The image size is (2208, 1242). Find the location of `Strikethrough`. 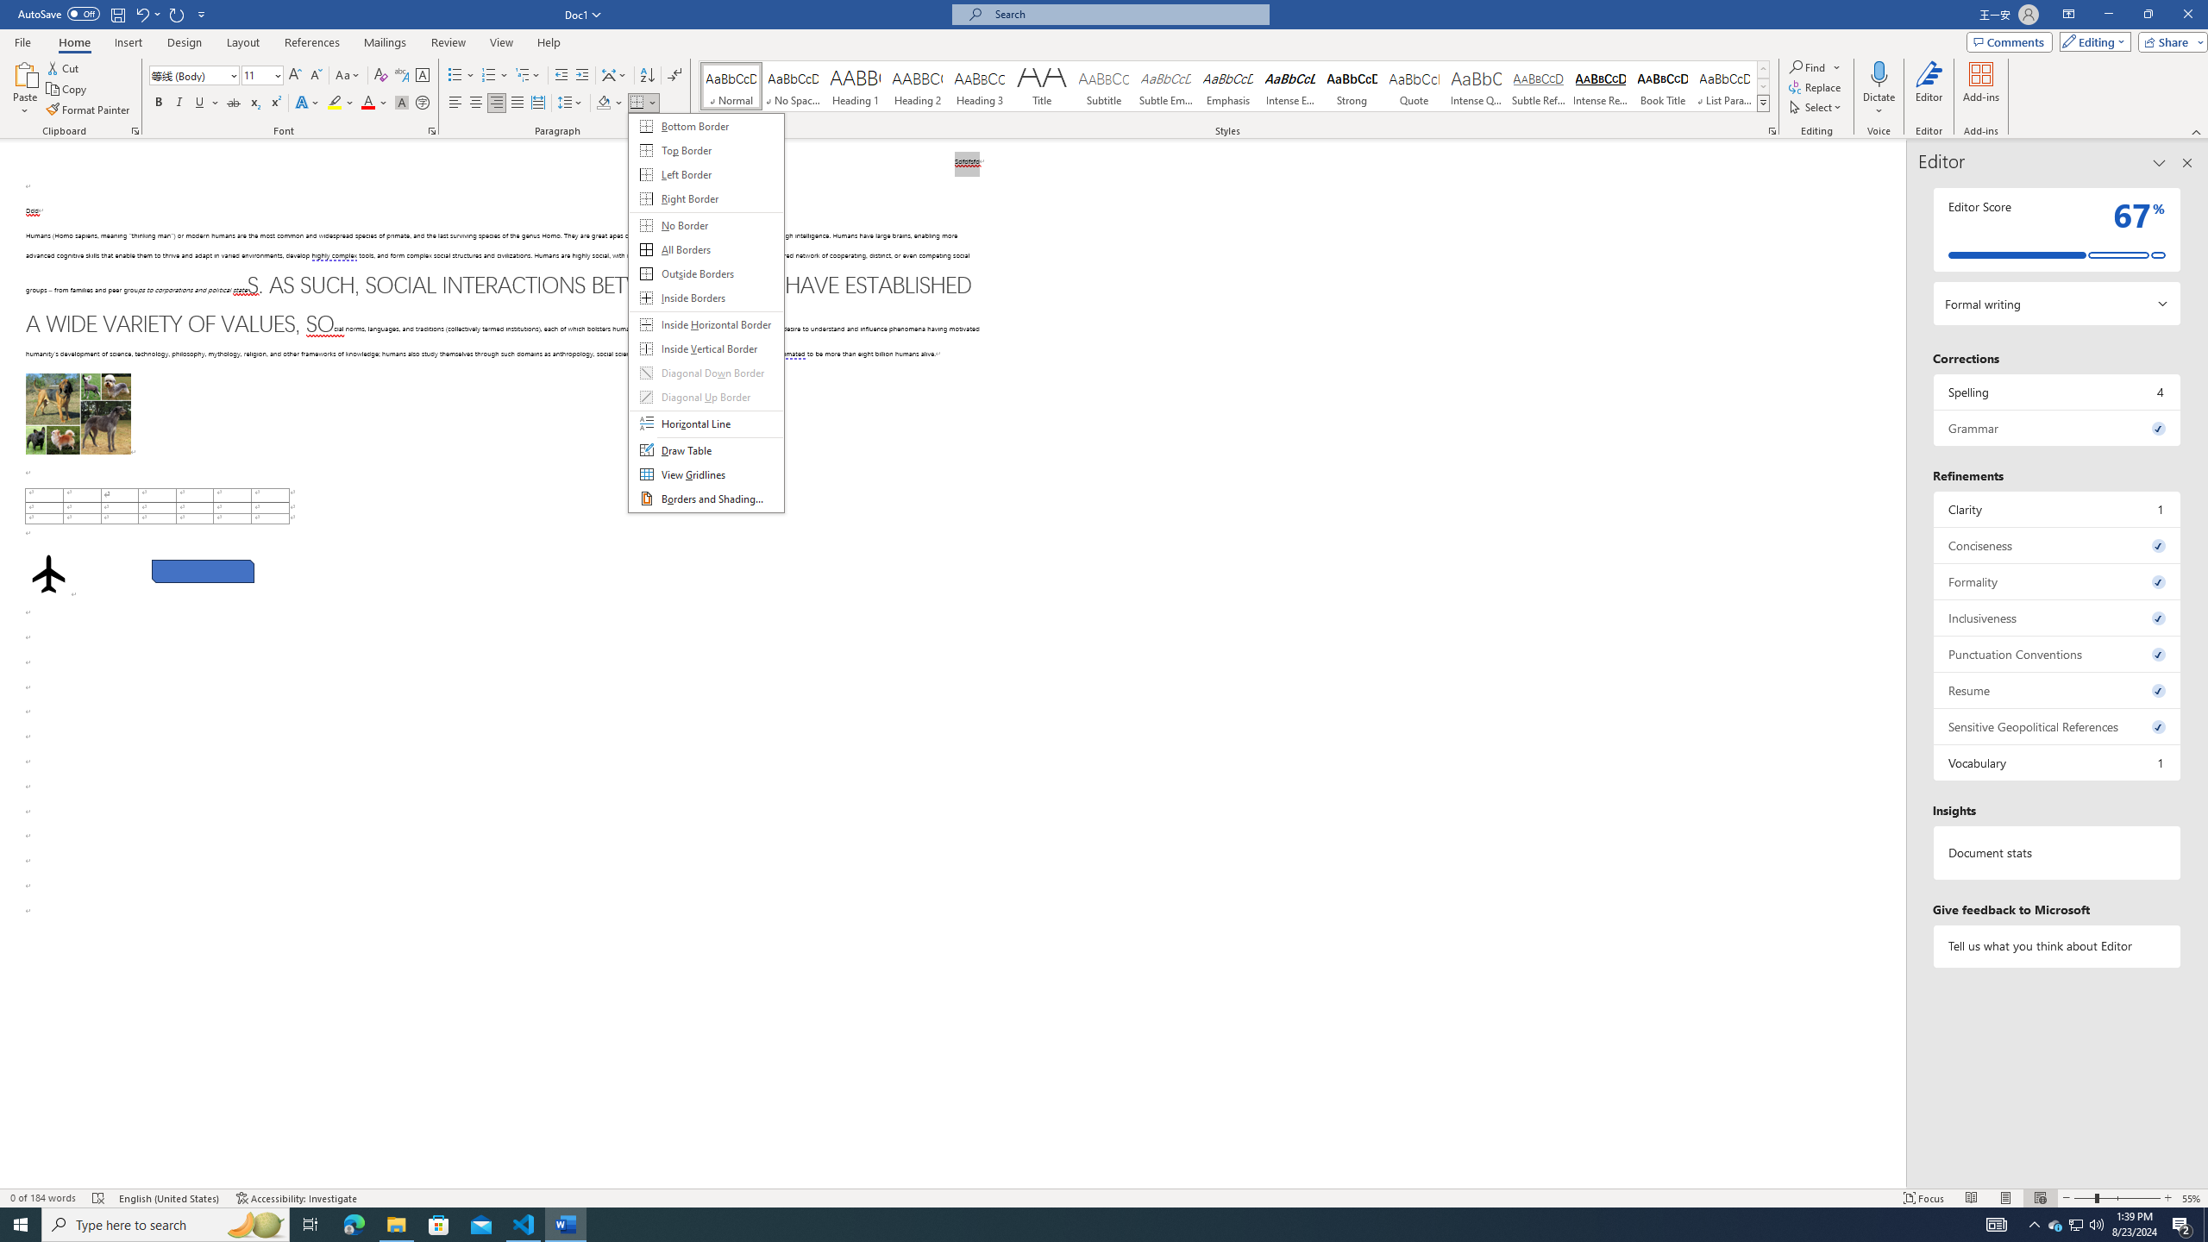

Strikethrough is located at coordinates (234, 103).